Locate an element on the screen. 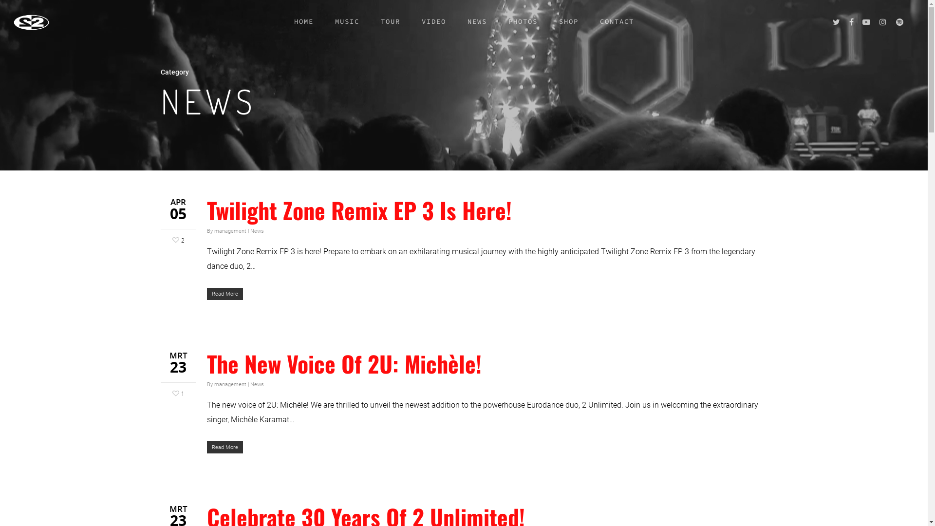  News is located at coordinates (257, 231).